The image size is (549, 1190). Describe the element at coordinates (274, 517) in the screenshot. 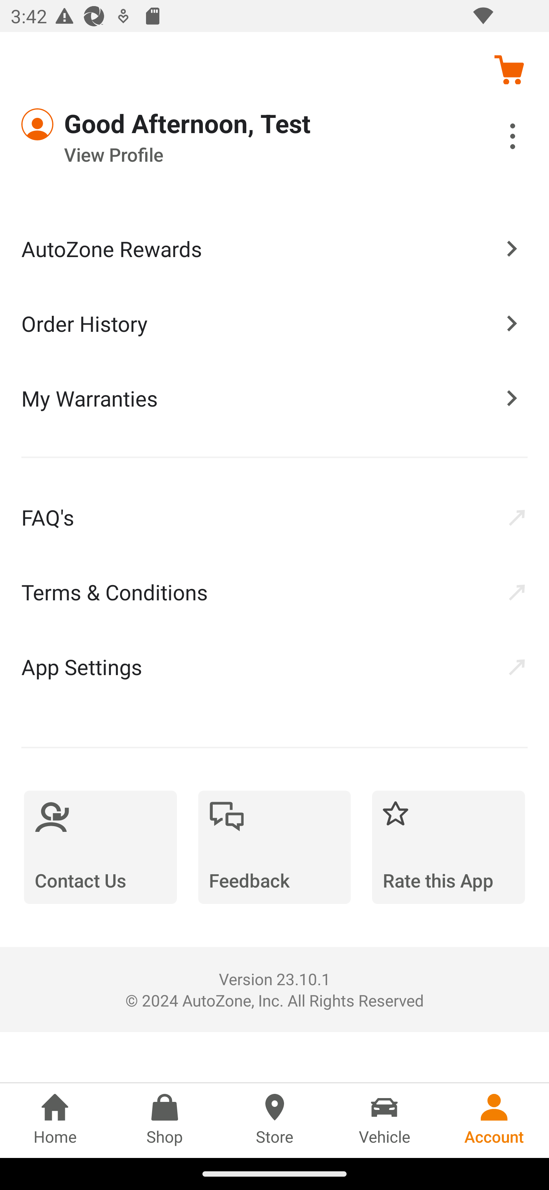

I see `FAQ's ` at that location.